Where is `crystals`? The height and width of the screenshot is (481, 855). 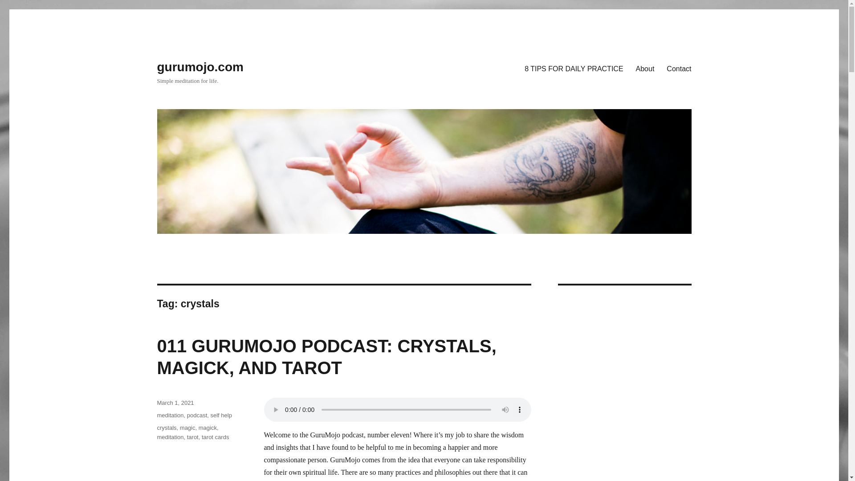 crystals is located at coordinates (166, 428).